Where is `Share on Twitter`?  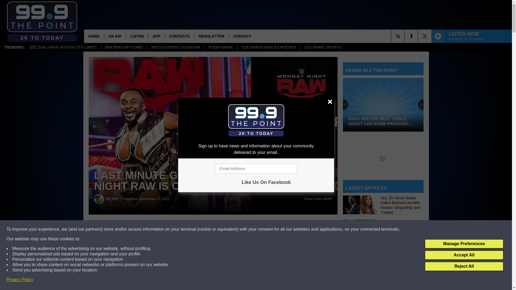 Share on Twitter is located at coordinates (263, 229).